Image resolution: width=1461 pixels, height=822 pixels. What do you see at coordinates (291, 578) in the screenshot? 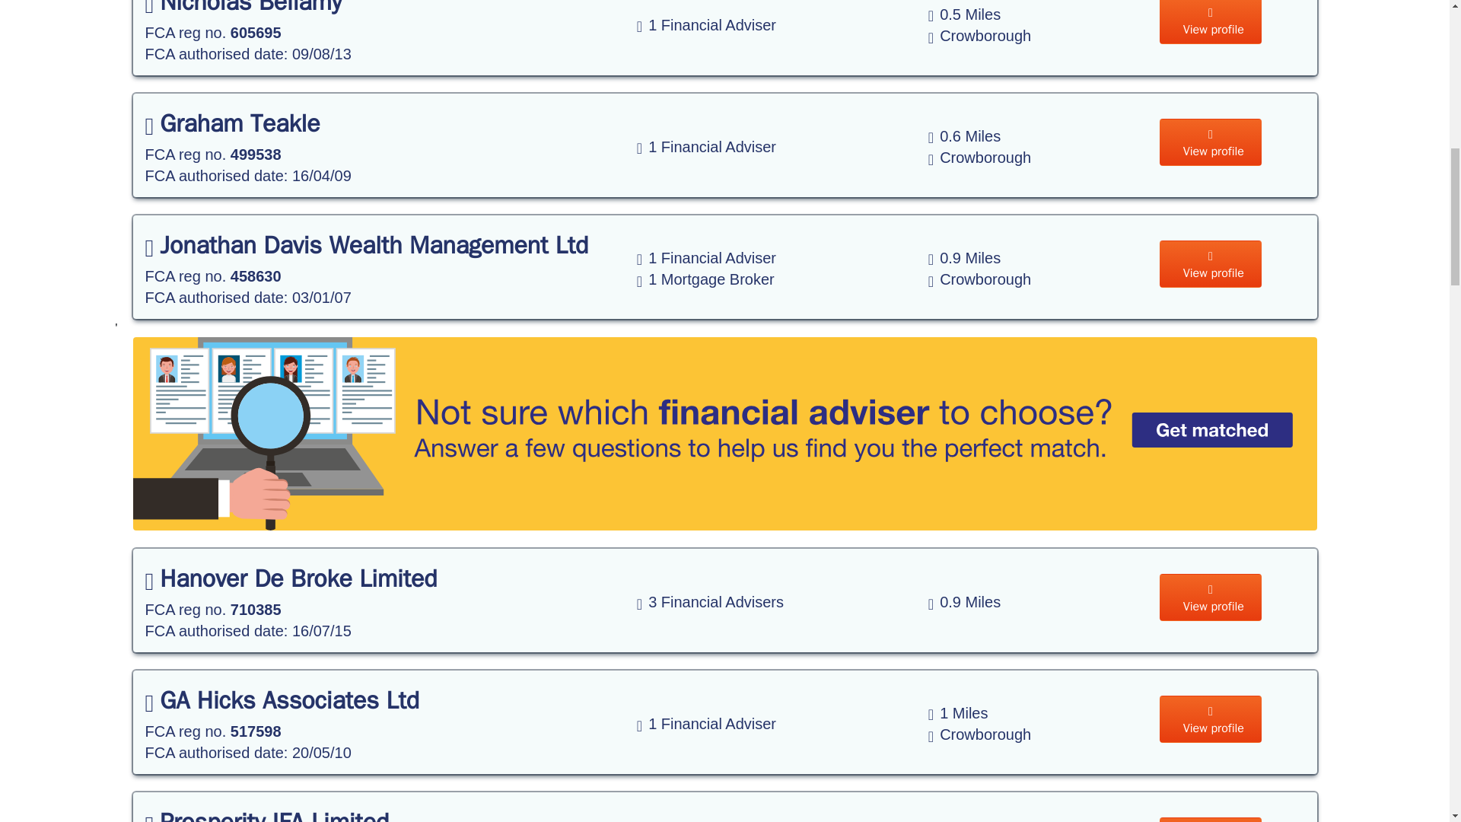
I see `Hanover De Broke Limited` at bounding box center [291, 578].